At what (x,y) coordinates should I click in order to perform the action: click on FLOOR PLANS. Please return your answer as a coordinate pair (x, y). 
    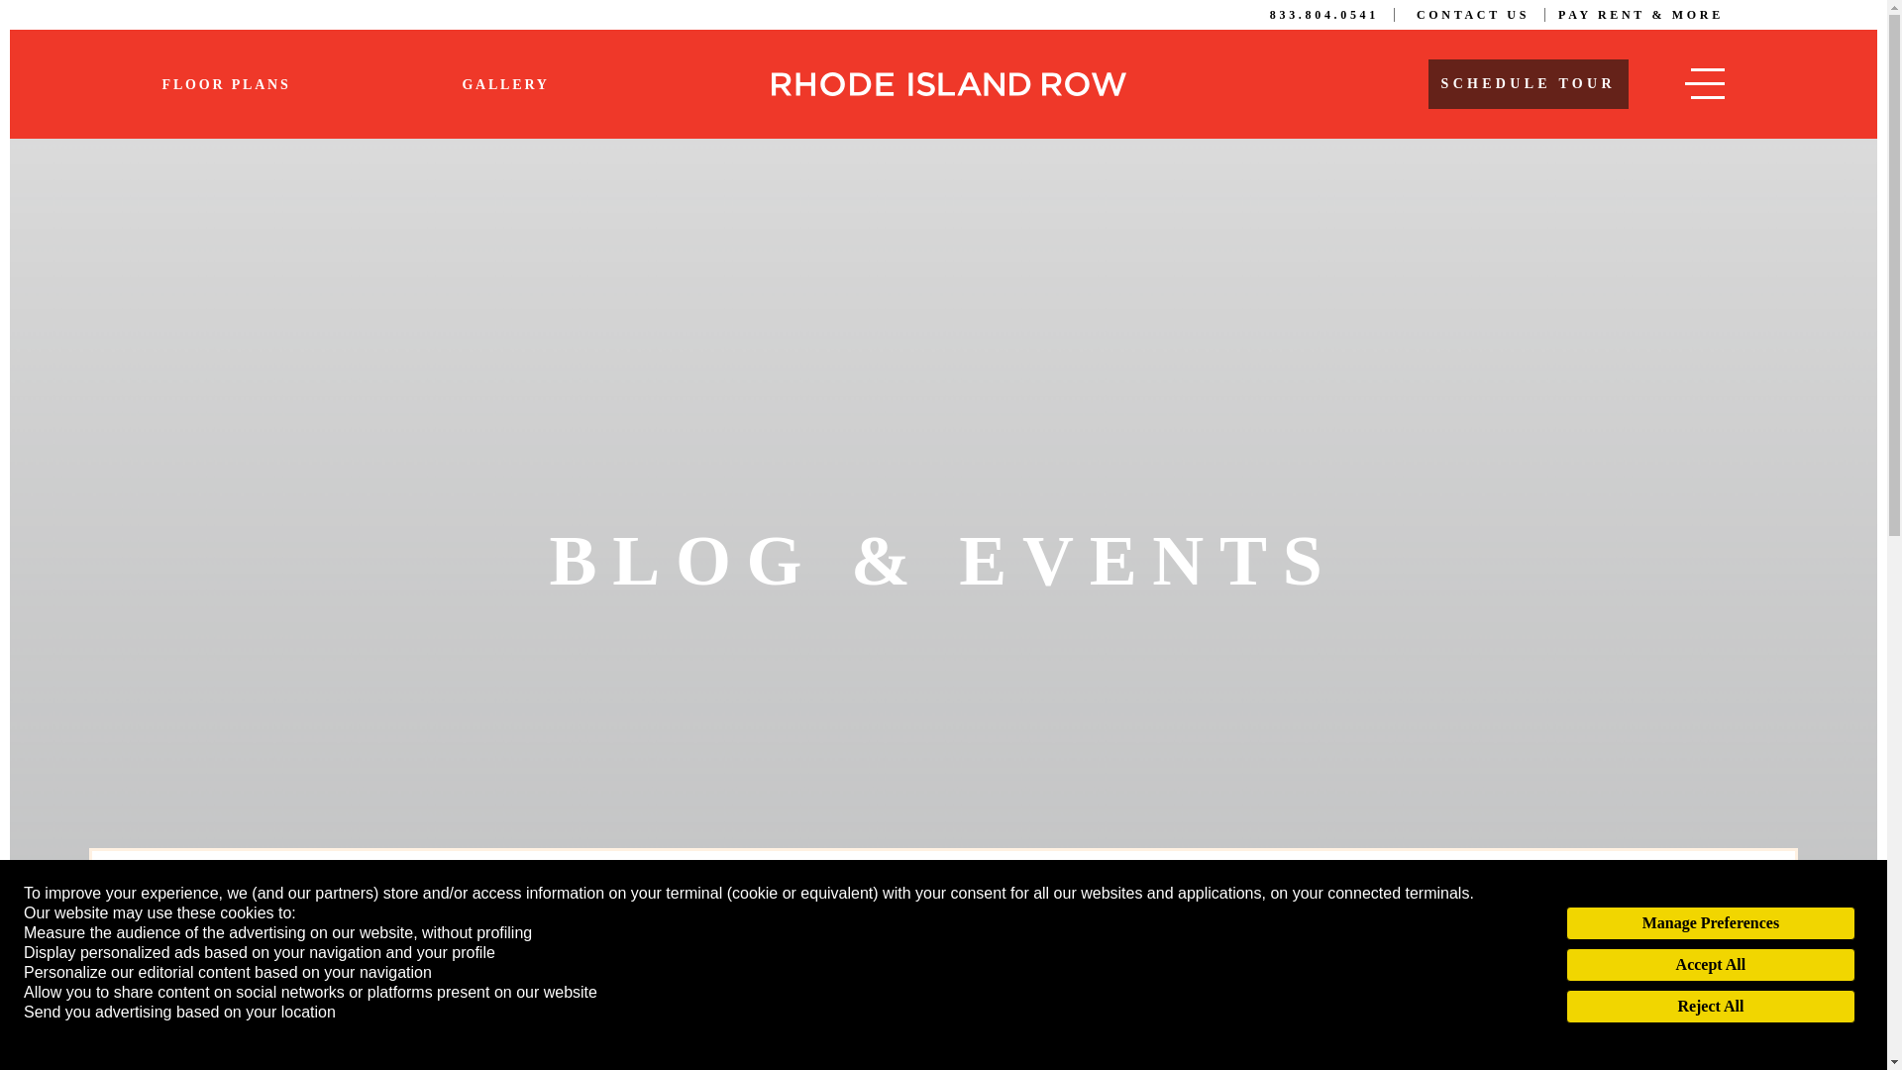
    Looking at the image, I should click on (226, 84).